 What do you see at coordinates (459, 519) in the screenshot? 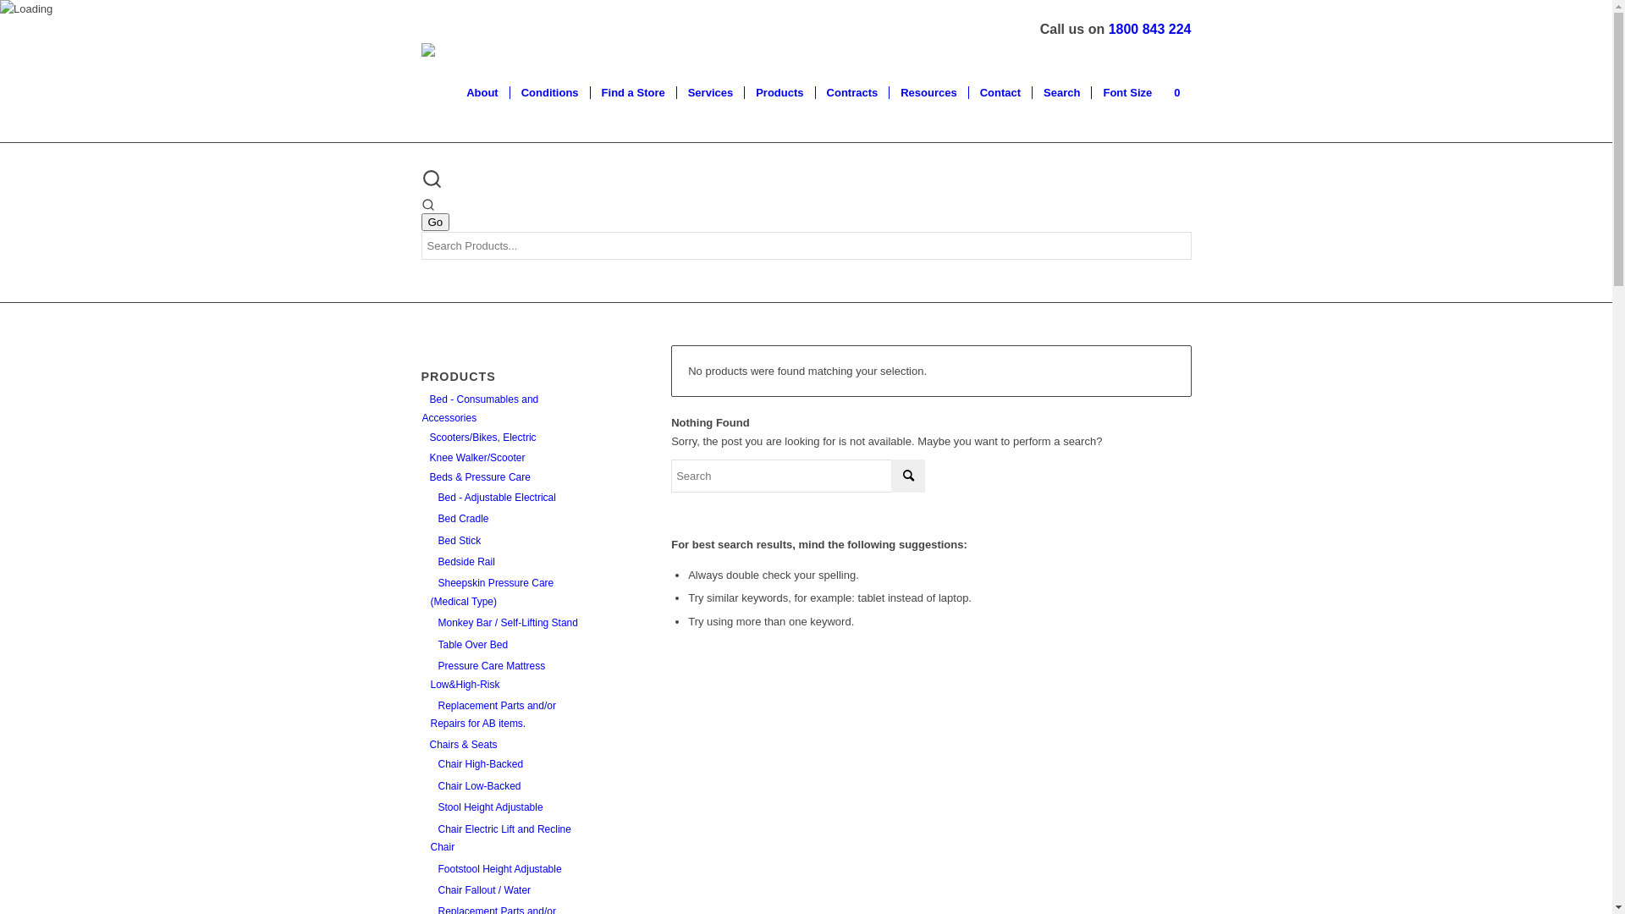
I see `Bed Cradle` at bounding box center [459, 519].